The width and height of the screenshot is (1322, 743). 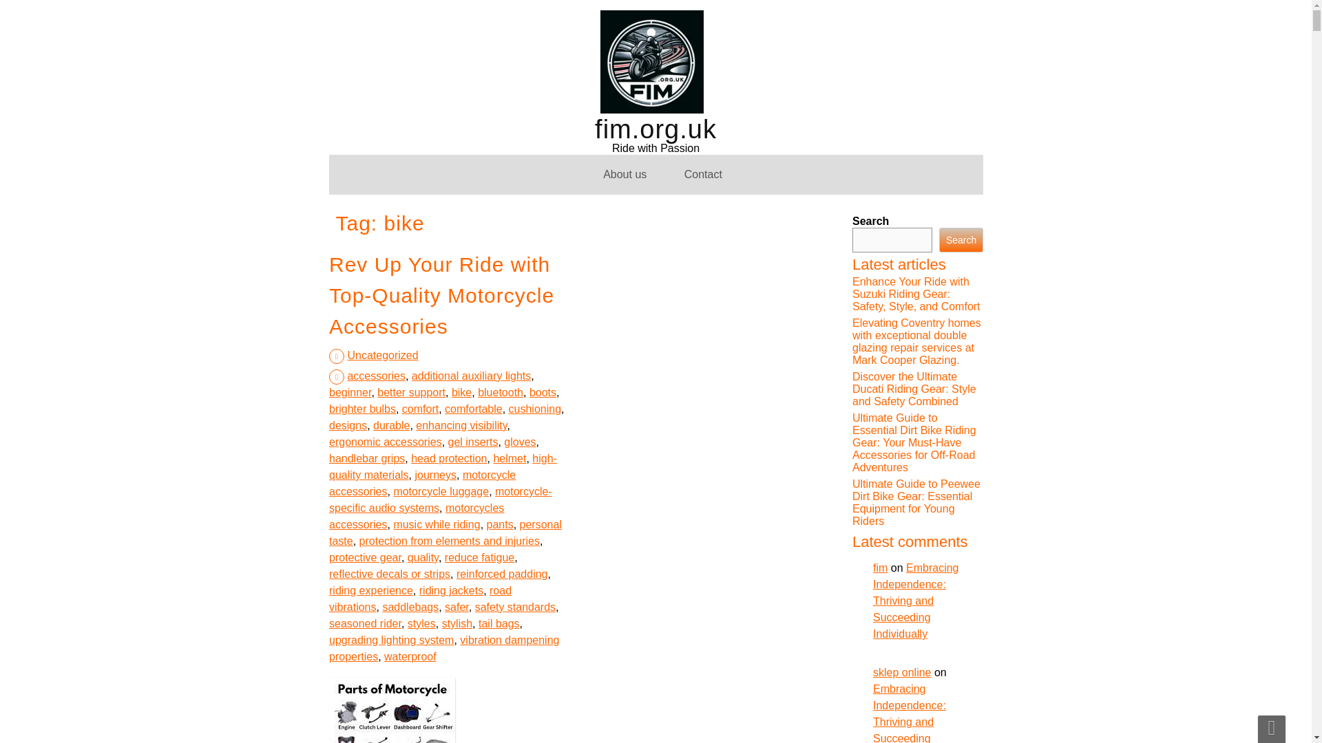 What do you see at coordinates (655, 135) in the screenshot?
I see `fim.org.uk` at bounding box center [655, 135].